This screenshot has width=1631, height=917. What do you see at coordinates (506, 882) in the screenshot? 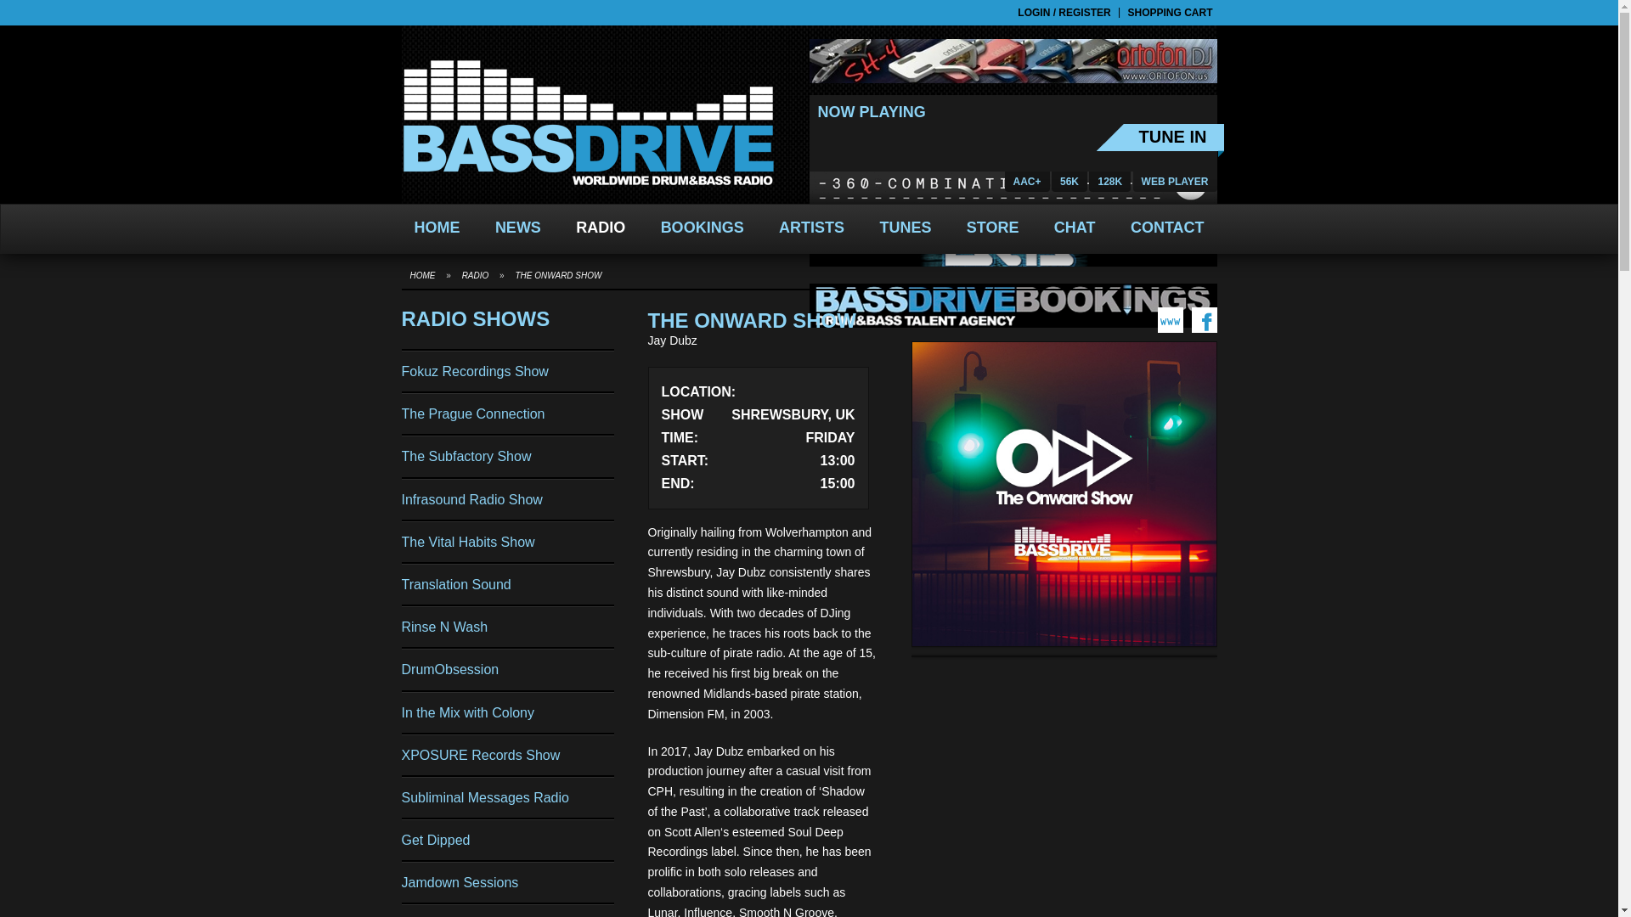
I see `Jamdown Sessions` at bounding box center [506, 882].